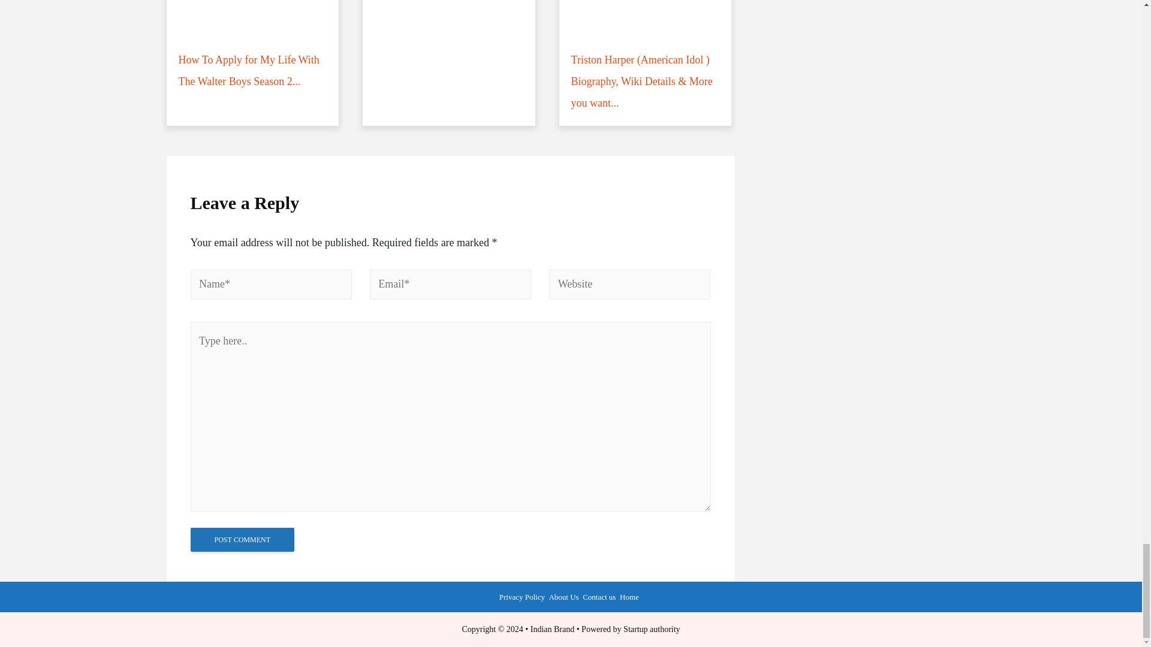 The image size is (1151, 647). Describe the element at coordinates (253, 62) in the screenshot. I see `How to Apply for American Idol Auditions for 2025?` at that location.